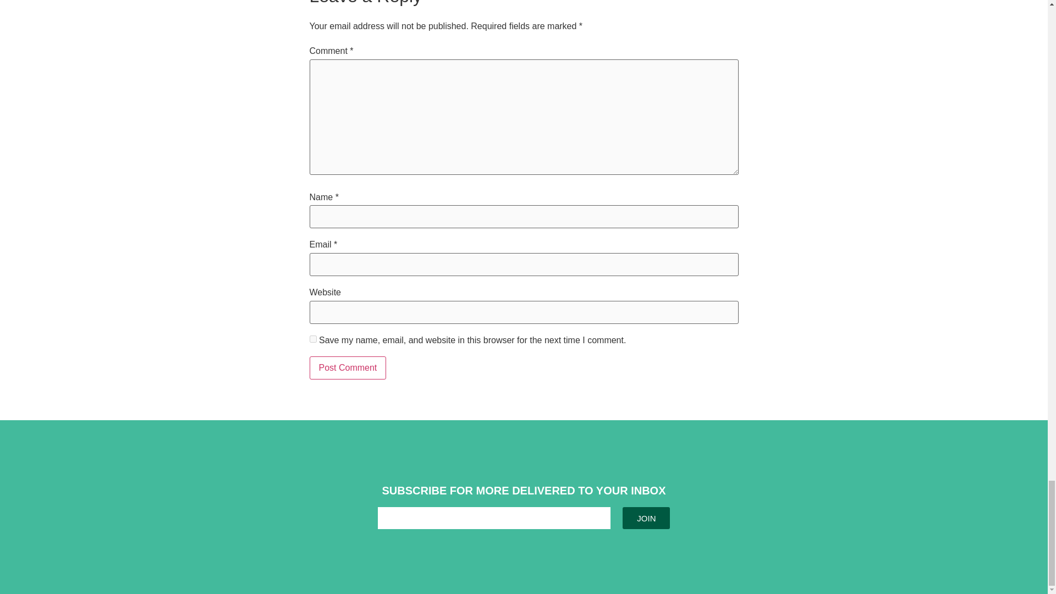  What do you see at coordinates (348, 368) in the screenshot?
I see `Post Comment` at bounding box center [348, 368].